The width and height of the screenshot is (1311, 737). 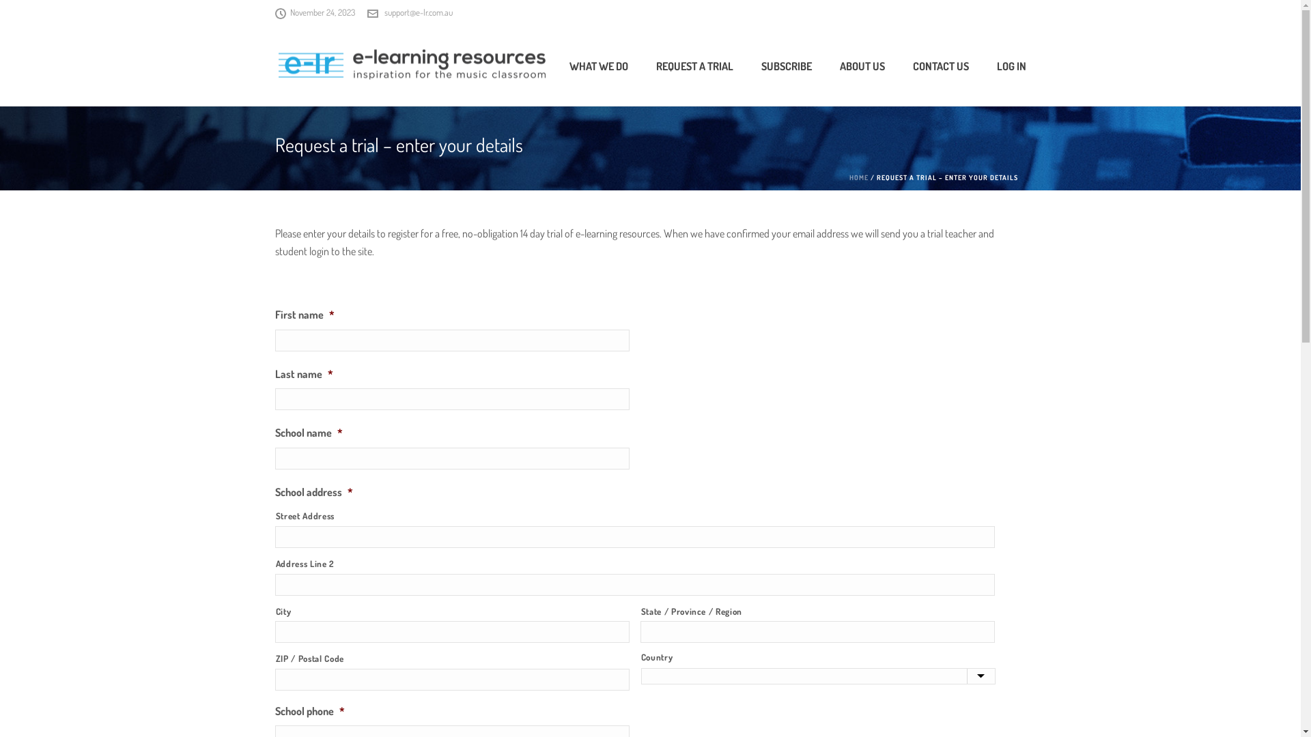 What do you see at coordinates (694, 65) in the screenshot?
I see `REQUEST A TRIAL` at bounding box center [694, 65].